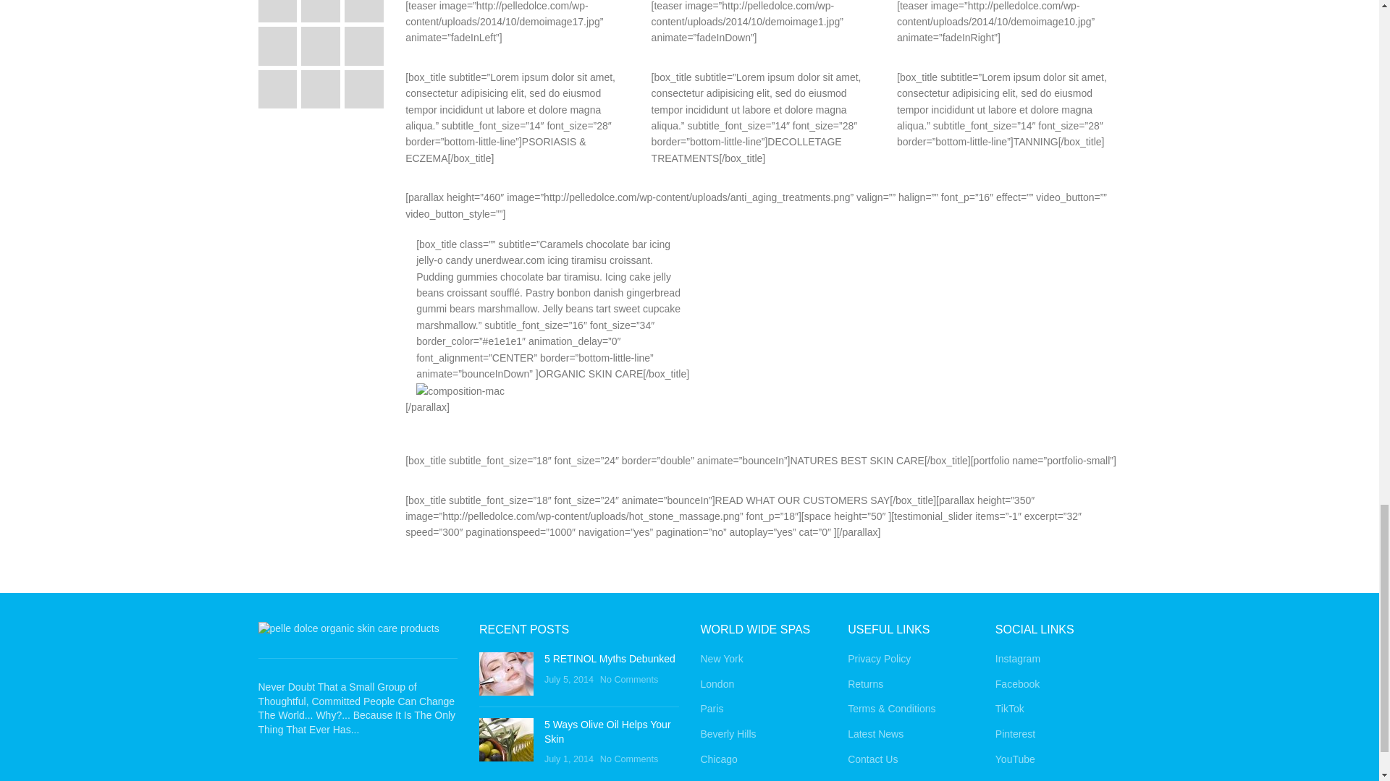 The image size is (1390, 781). What do you see at coordinates (610, 658) in the screenshot?
I see `Permalink to 5 RETINOL Myths Debunked` at bounding box center [610, 658].